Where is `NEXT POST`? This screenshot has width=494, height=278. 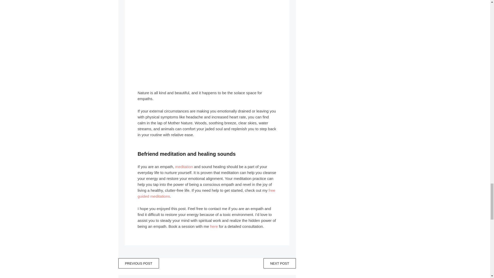
NEXT POST is located at coordinates (279, 263).